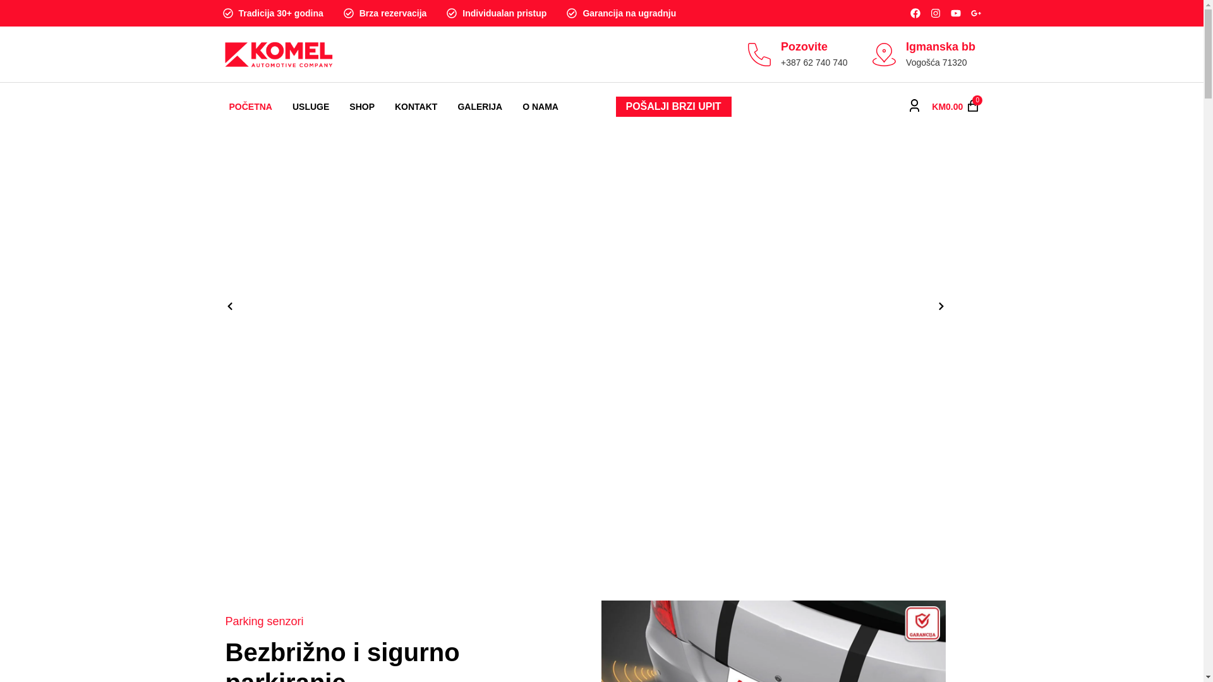 This screenshot has width=1213, height=682. I want to click on KONTAKT, so click(416, 107).